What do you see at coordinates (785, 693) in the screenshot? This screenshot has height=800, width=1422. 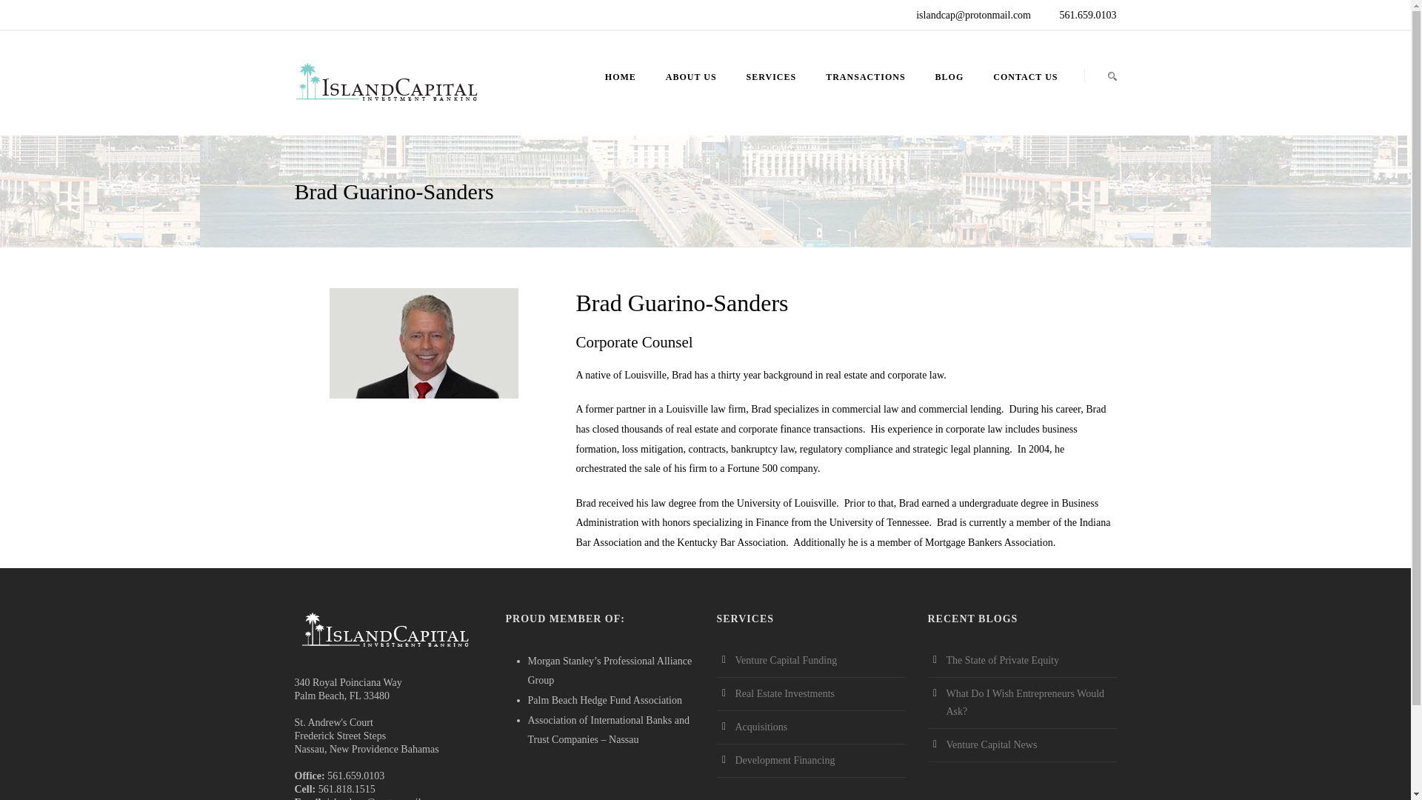 I see `Real Estate Investments` at bounding box center [785, 693].